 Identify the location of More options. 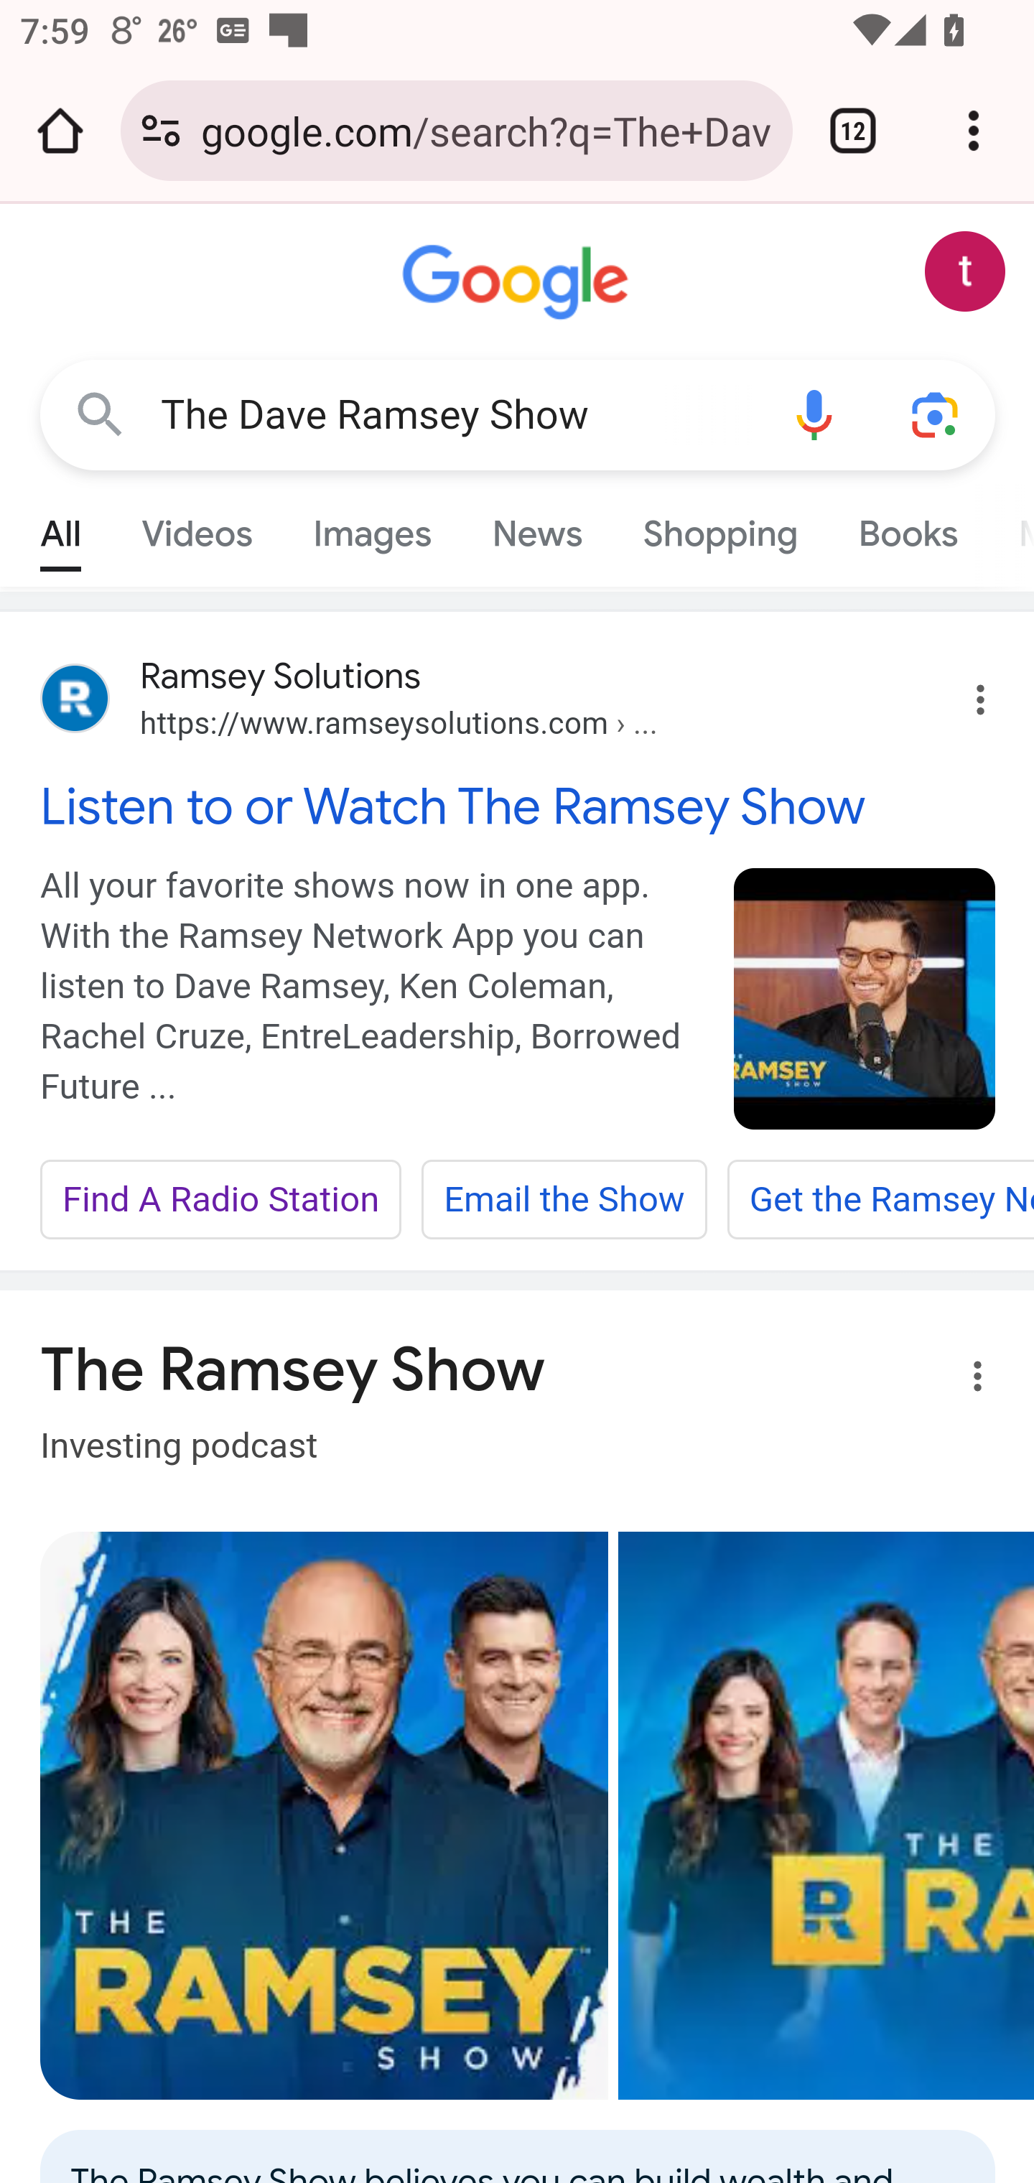
(961, 1380).